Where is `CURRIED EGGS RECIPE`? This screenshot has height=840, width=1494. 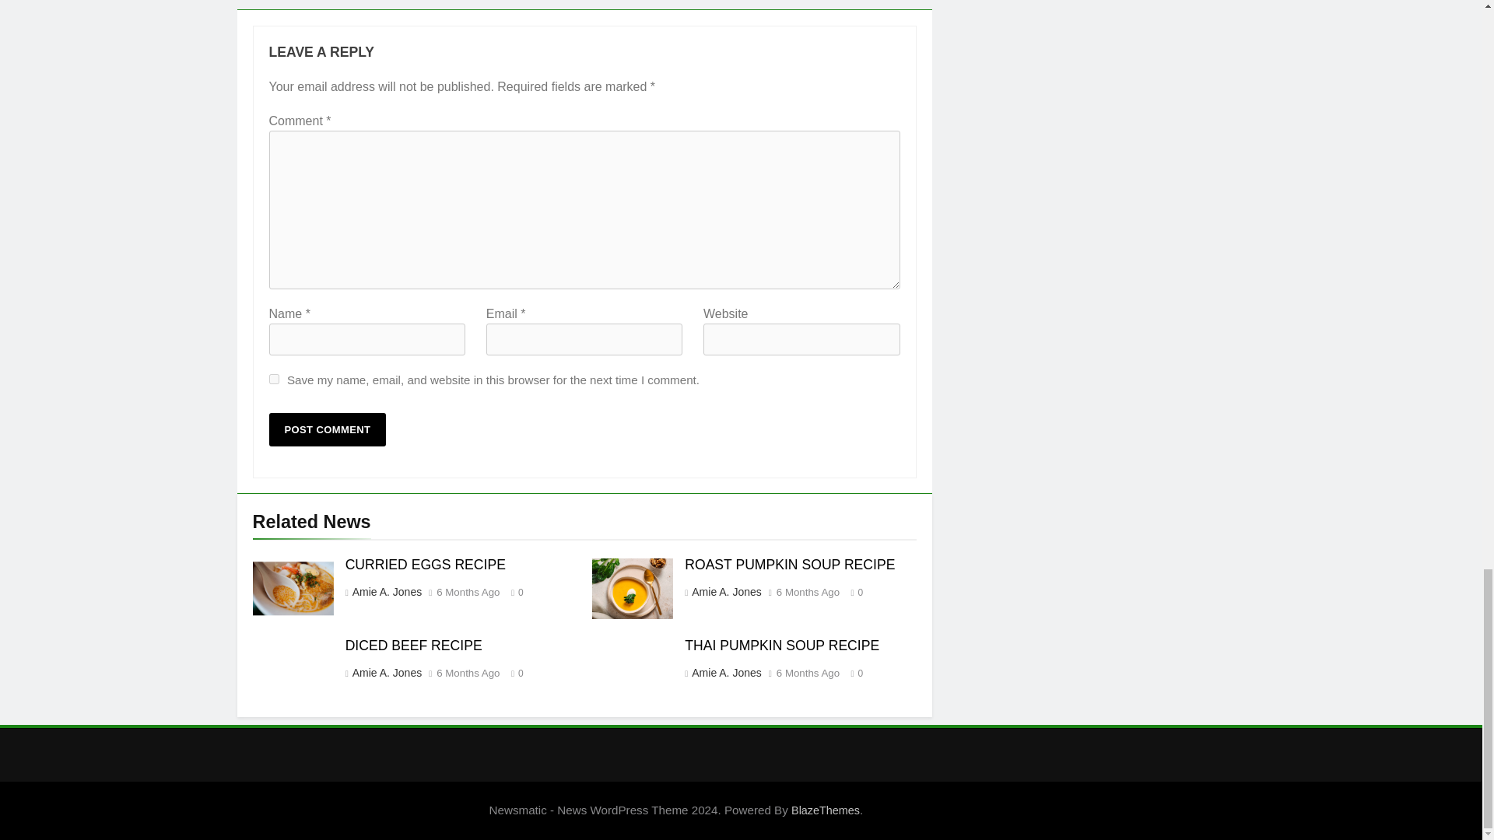 CURRIED EGGS RECIPE is located at coordinates (425, 565).